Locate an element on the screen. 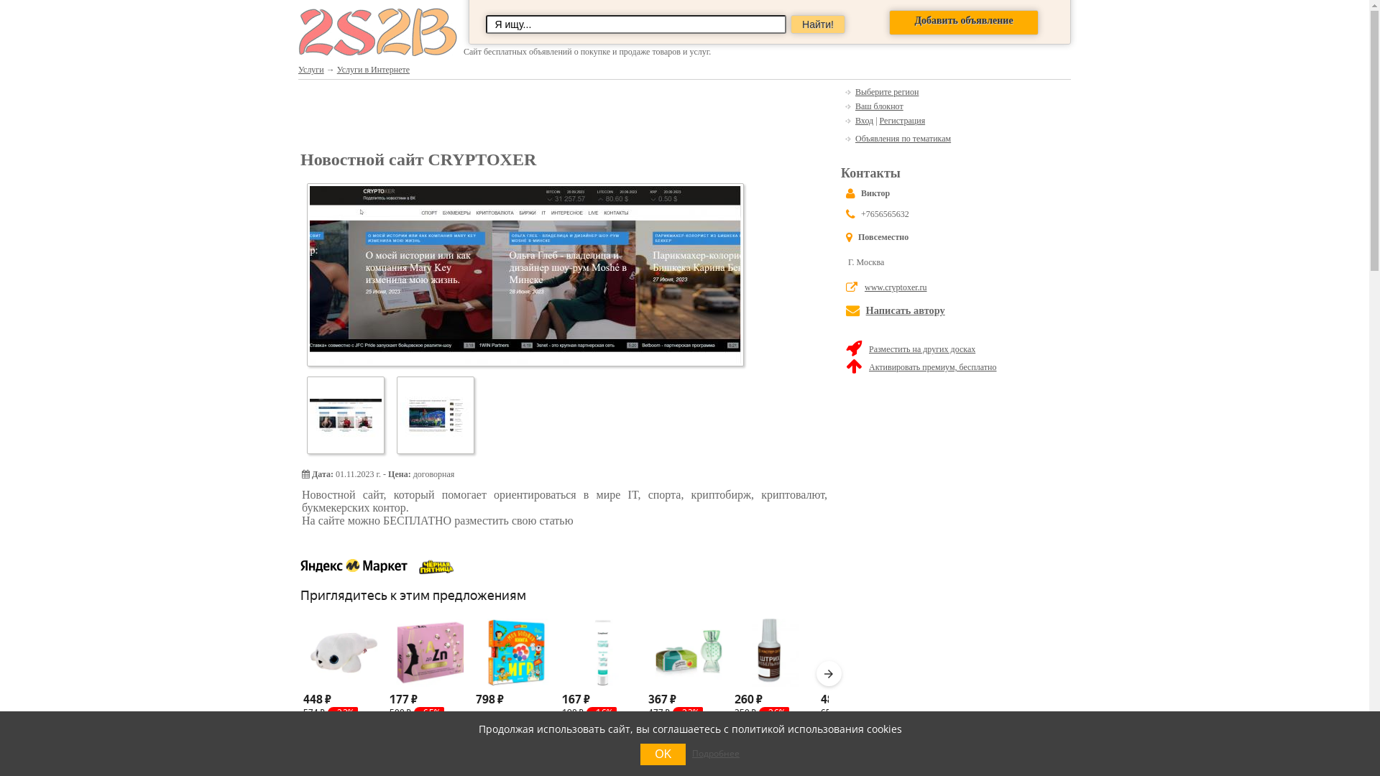 The width and height of the screenshot is (1380, 776). 4.8 is located at coordinates (660, 728).